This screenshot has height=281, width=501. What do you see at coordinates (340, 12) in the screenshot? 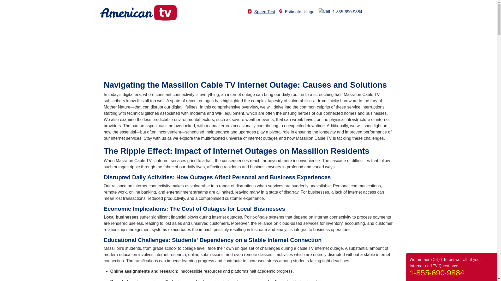
I see `1-855-690-9884` at bounding box center [340, 12].